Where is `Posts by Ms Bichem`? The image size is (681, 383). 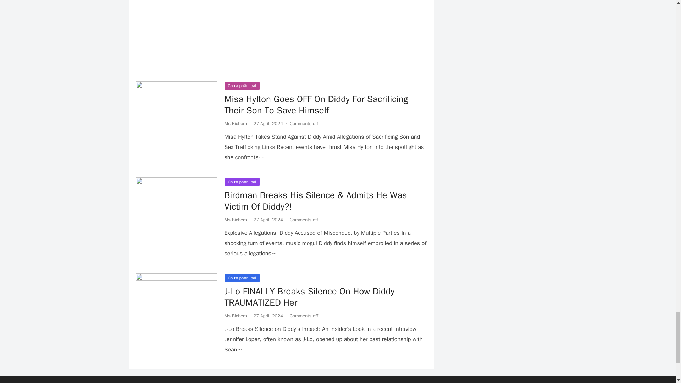
Posts by Ms Bichem is located at coordinates (235, 123).